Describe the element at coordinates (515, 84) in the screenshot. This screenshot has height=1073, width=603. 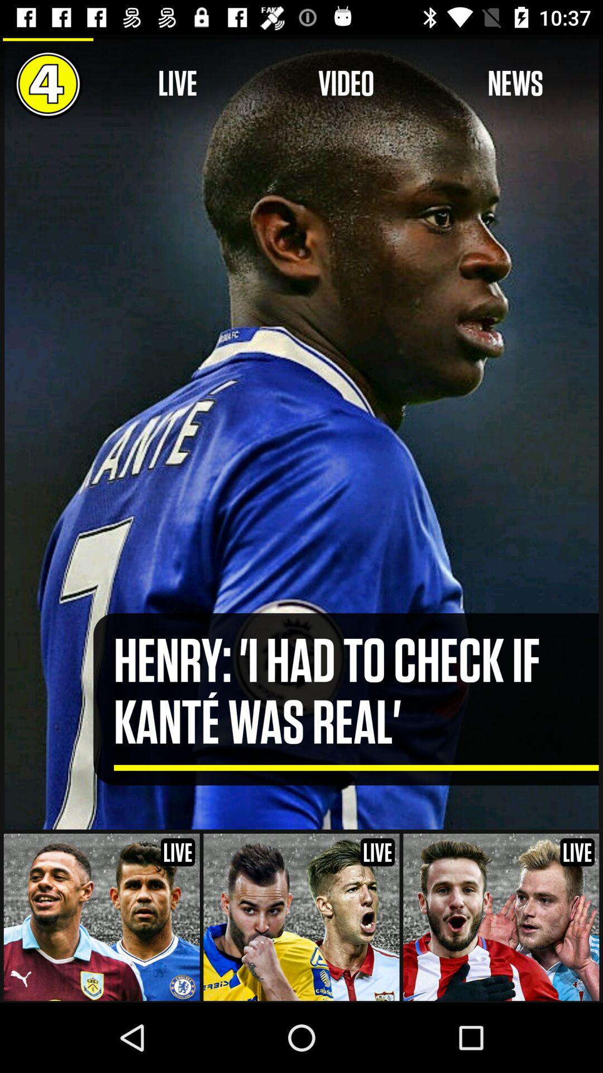
I see `flip to news icon` at that location.